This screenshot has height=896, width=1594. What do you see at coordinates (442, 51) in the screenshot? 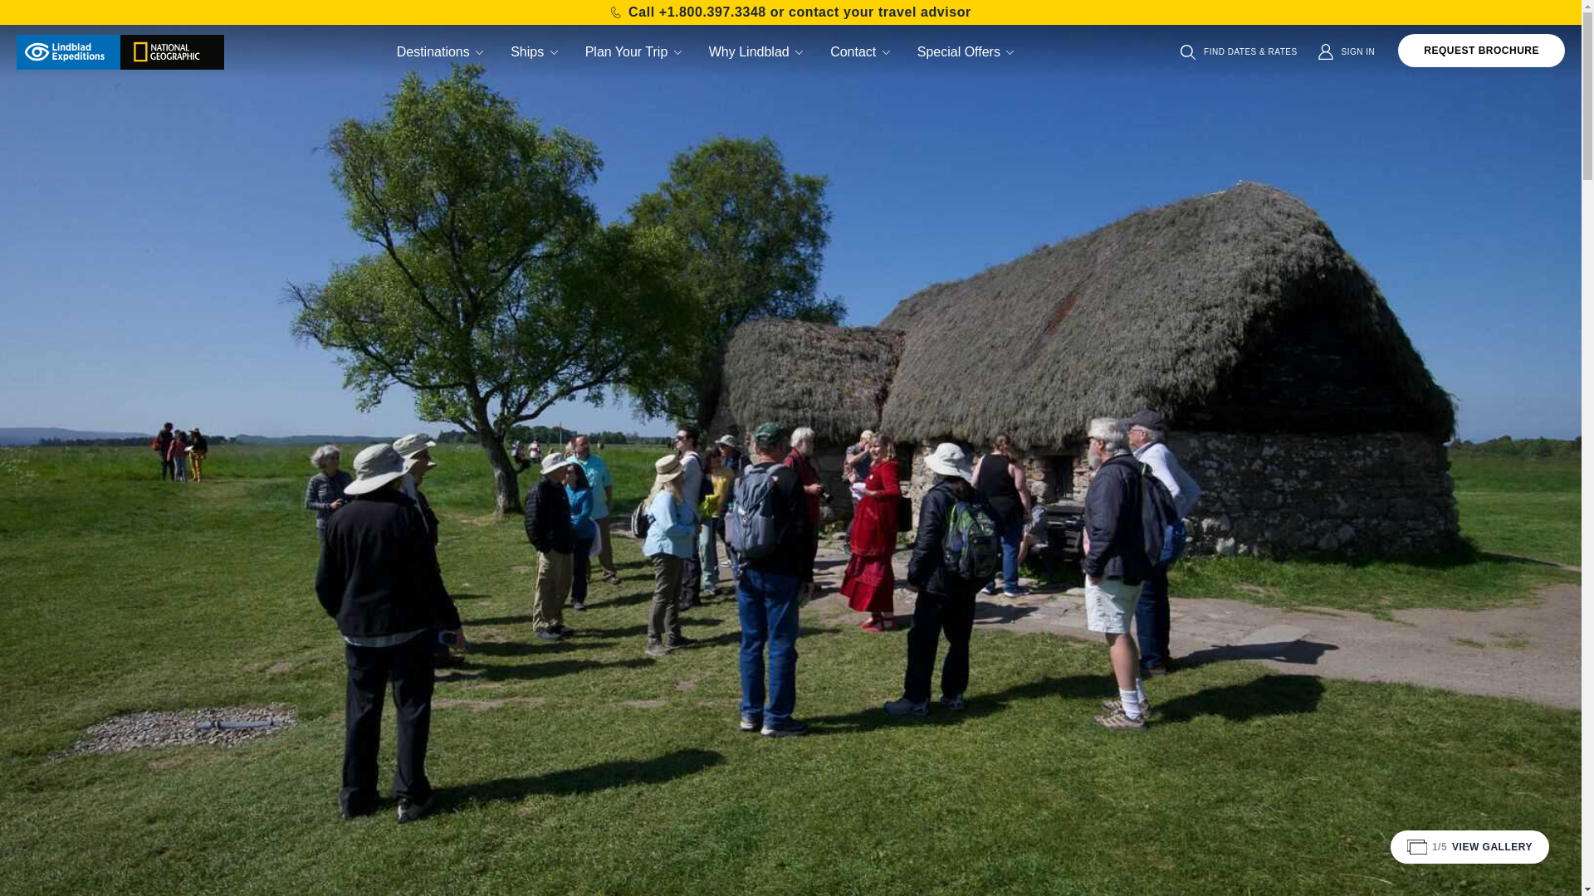
I see `Destinations` at bounding box center [442, 51].